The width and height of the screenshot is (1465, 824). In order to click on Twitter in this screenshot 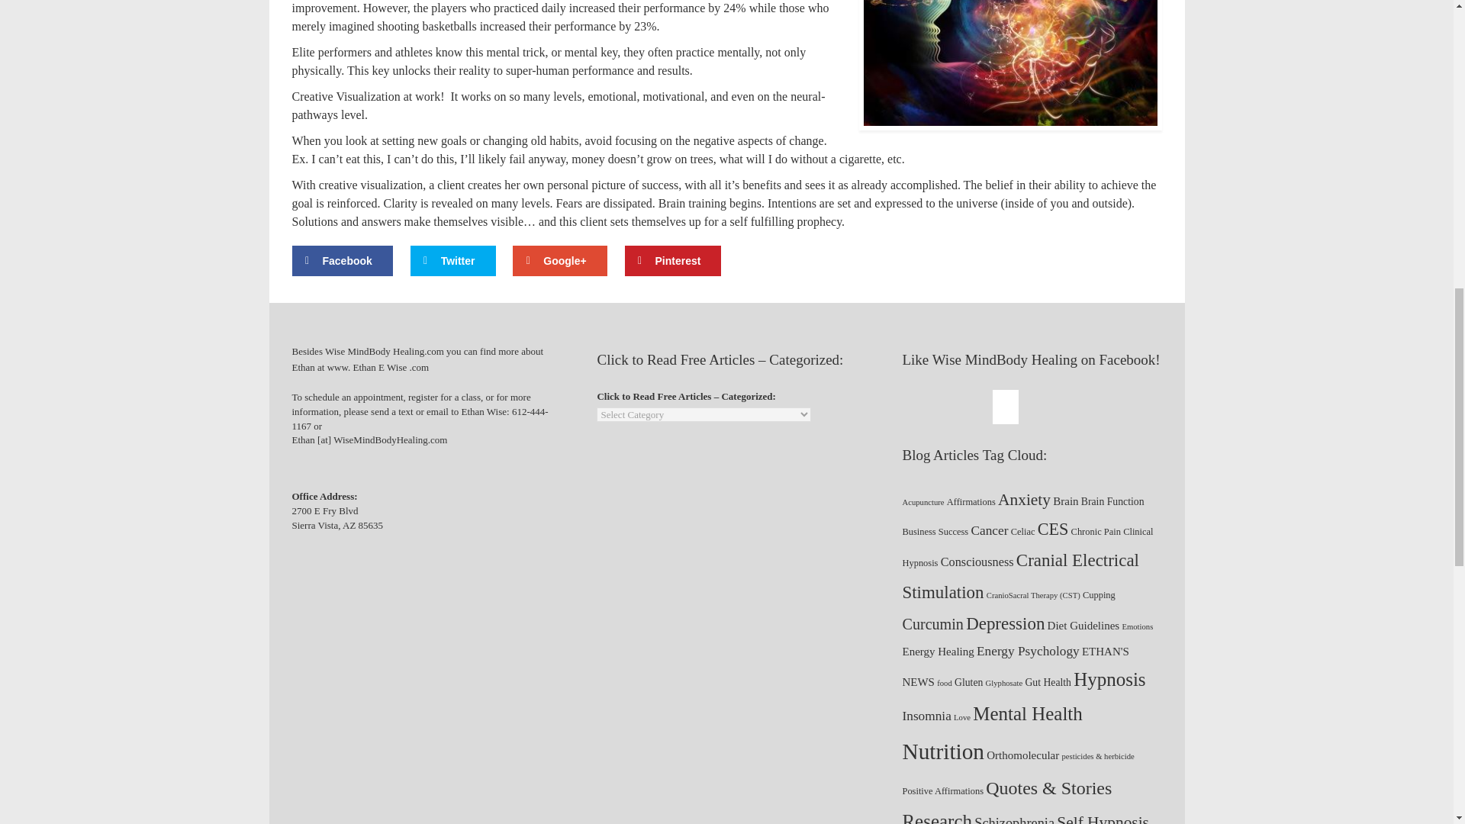, I will do `click(453, 260)`.